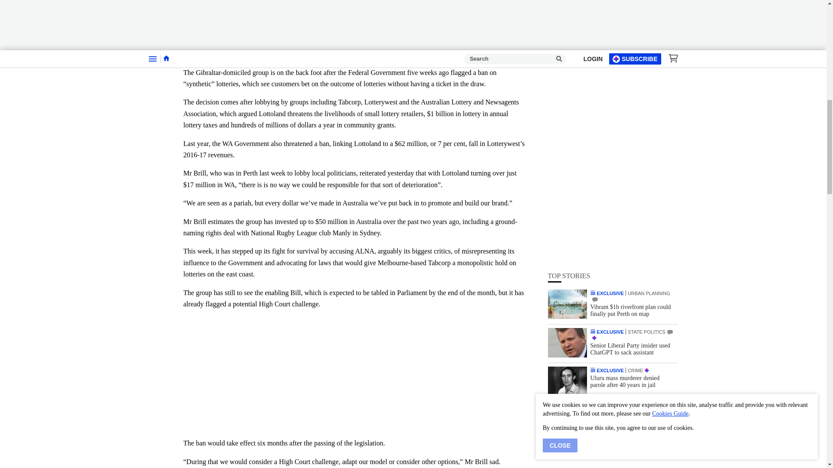 This screenshot has width=833, height=468. I want to click on THE WEST AUSTRALIAN, so click(593, 102).